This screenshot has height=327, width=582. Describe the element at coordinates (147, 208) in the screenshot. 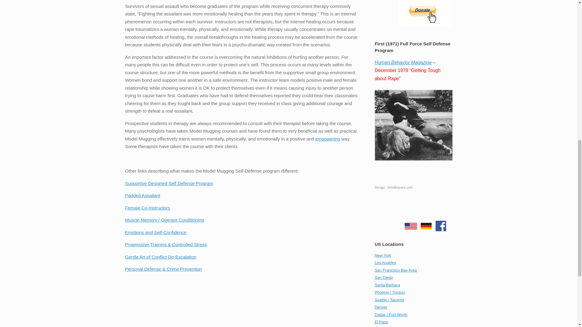

I see `Female Co-Instructors` at that location.